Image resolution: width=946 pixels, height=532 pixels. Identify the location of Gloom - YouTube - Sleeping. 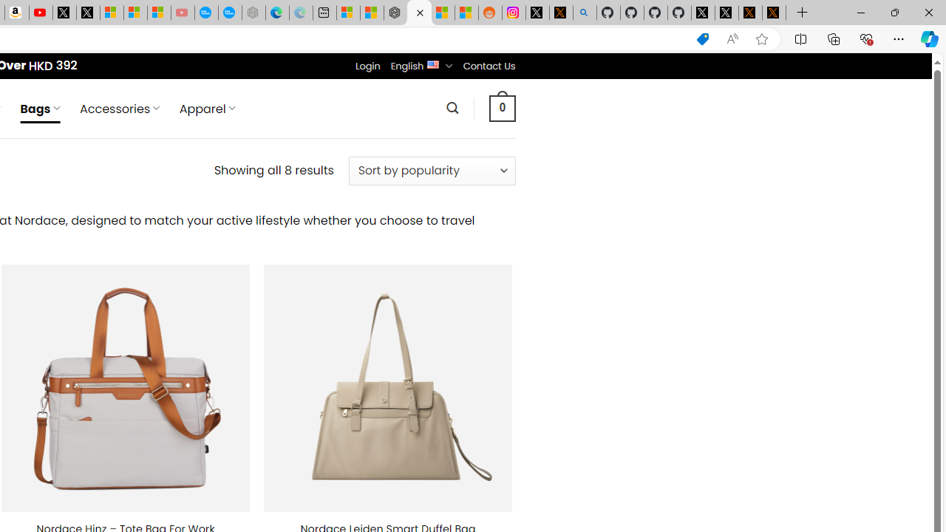
(182, 13).